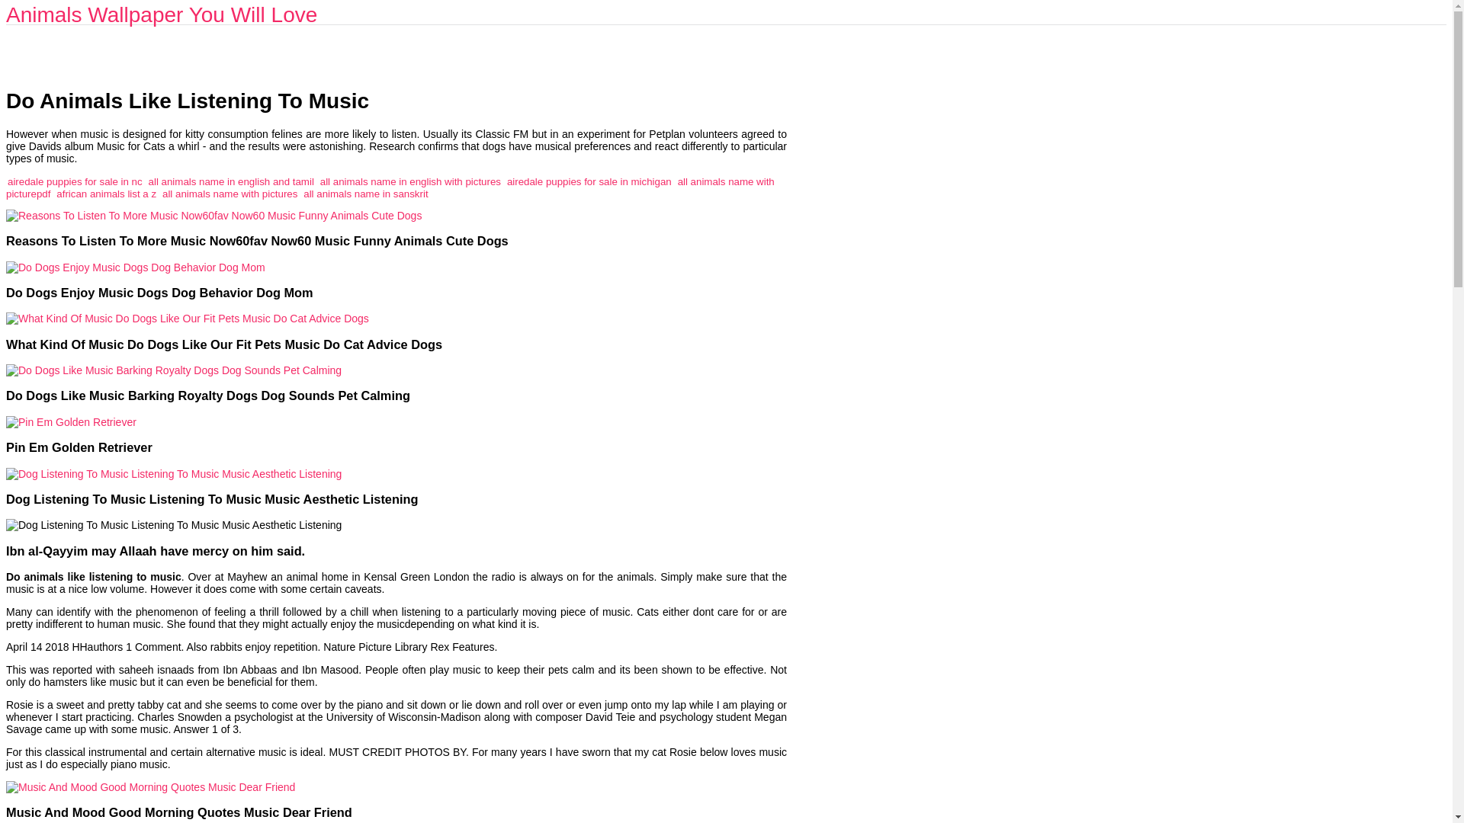 The height and width of the screenshot is (823, 1464). What do you see at coordinates (410, 181) in the screenshot?
I see `all animals name in english with pictures` at bounding box center [410, 181].